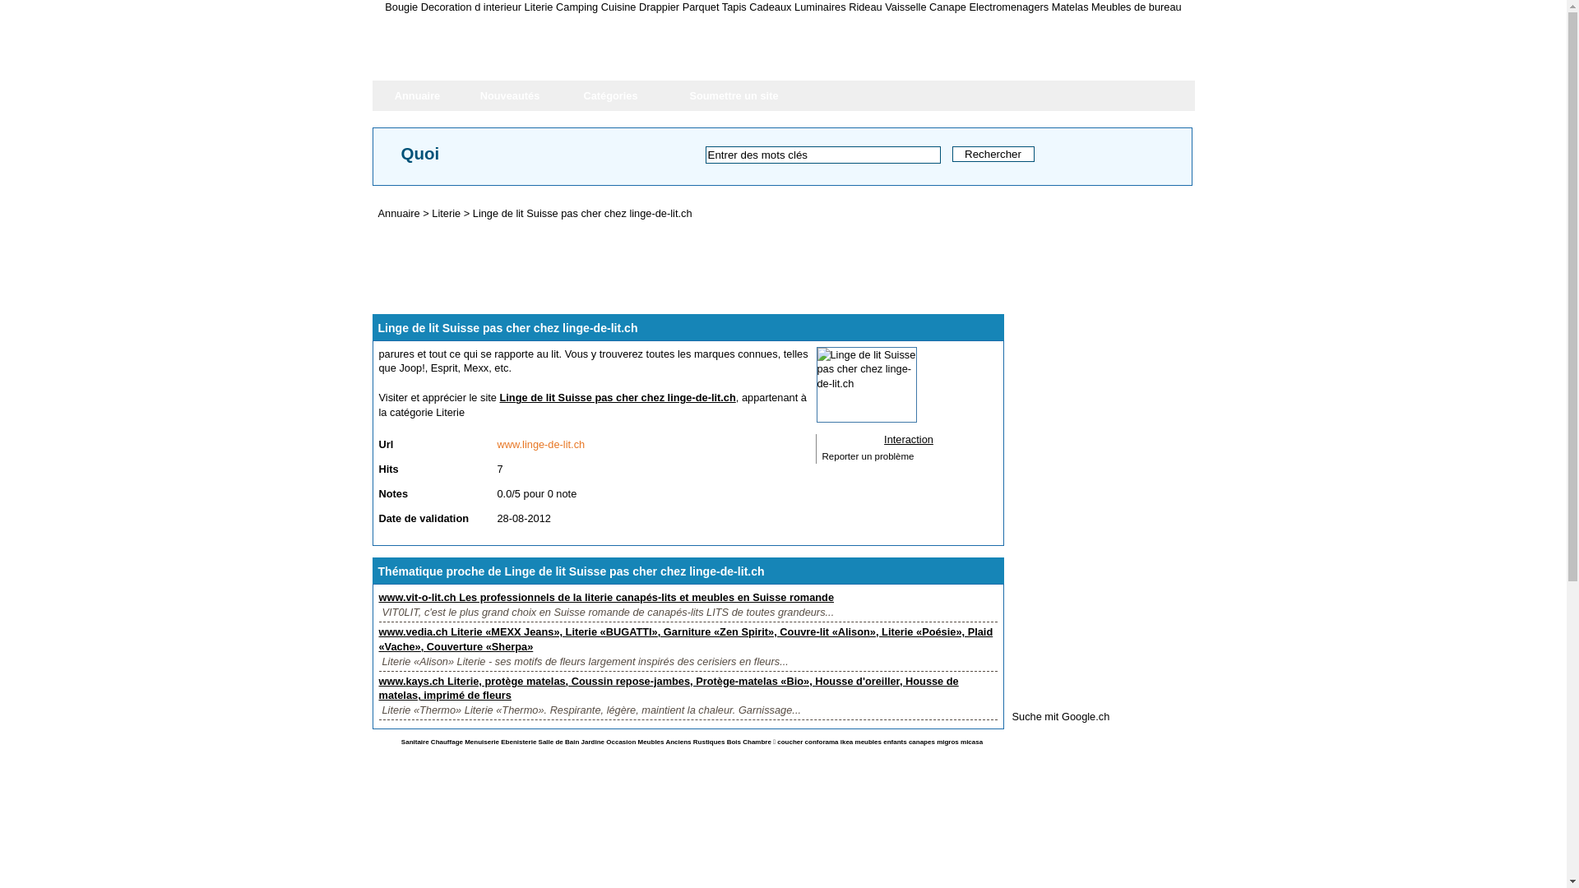  What do you see at coordinates (993, 155) in the screenshot?
I see `Rechercher` at bounding box center [993, 155].